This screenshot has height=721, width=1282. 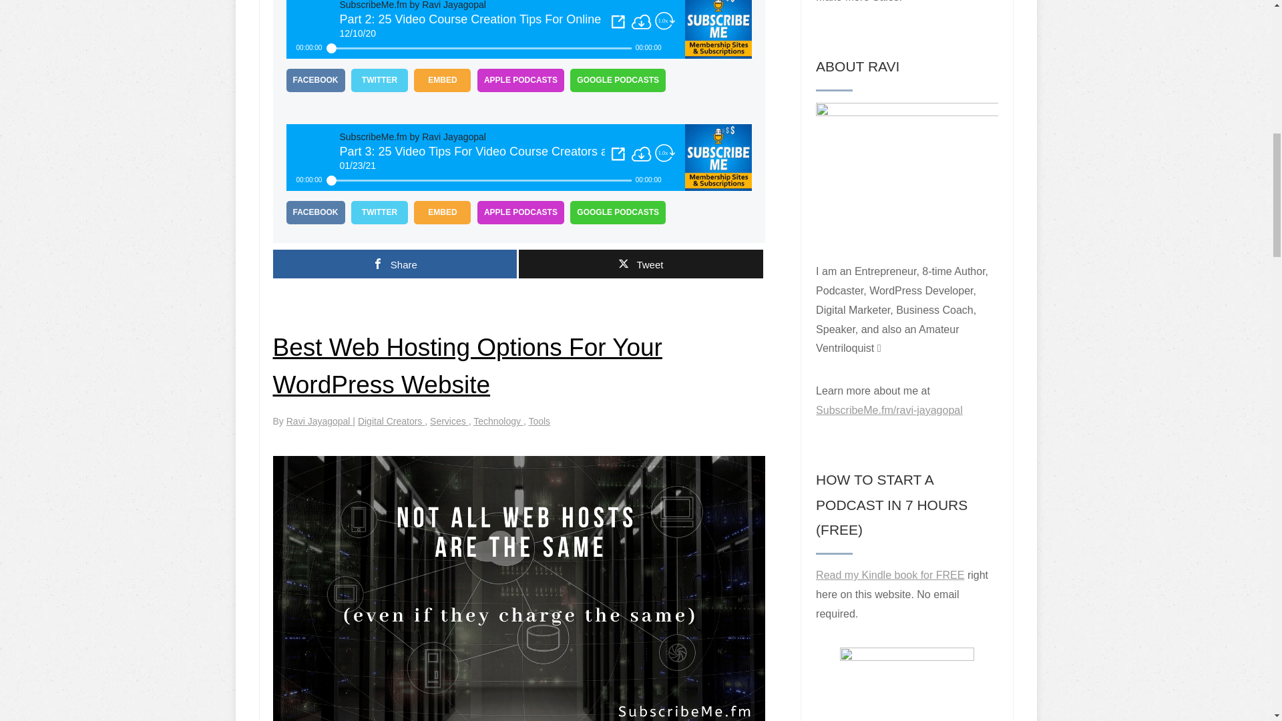 I want to click on EMBED, so click(x=442, y=80).